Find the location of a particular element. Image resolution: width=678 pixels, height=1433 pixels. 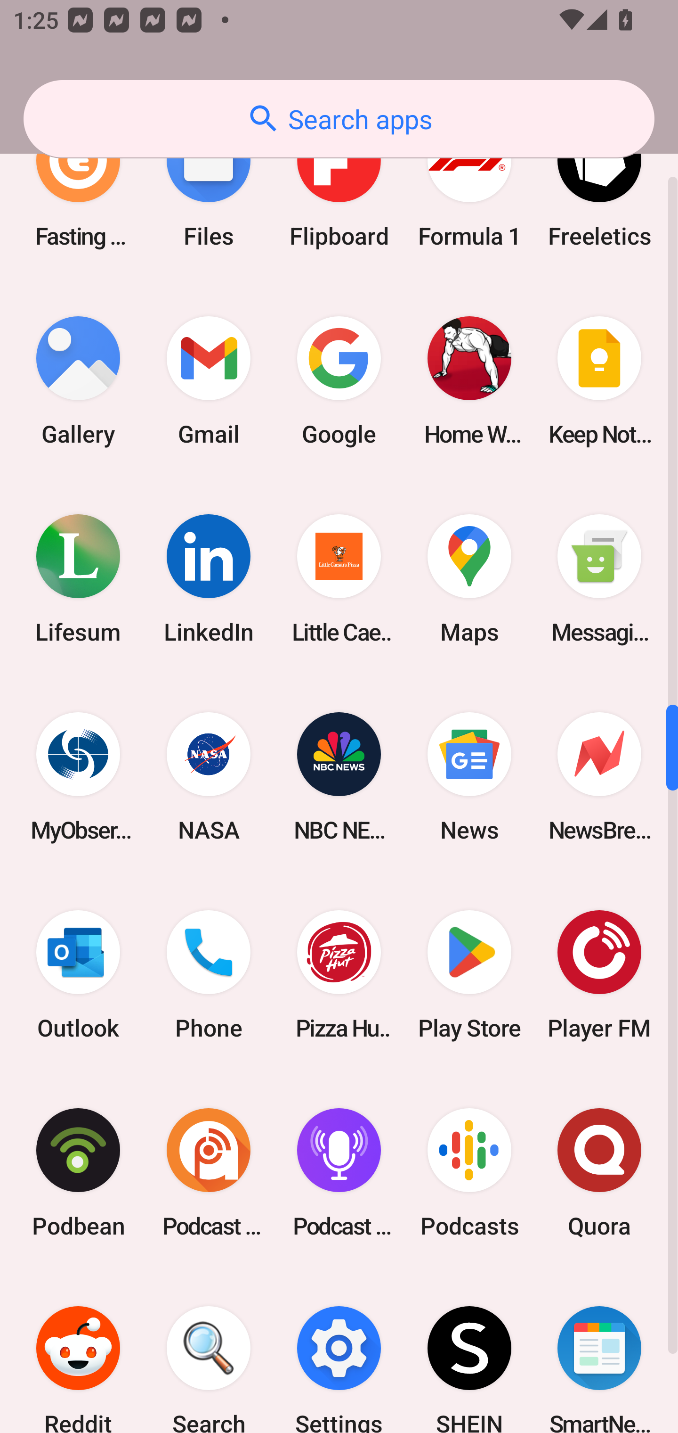

Pizza Hut HK & Macau is located at coordinates (339, 974).